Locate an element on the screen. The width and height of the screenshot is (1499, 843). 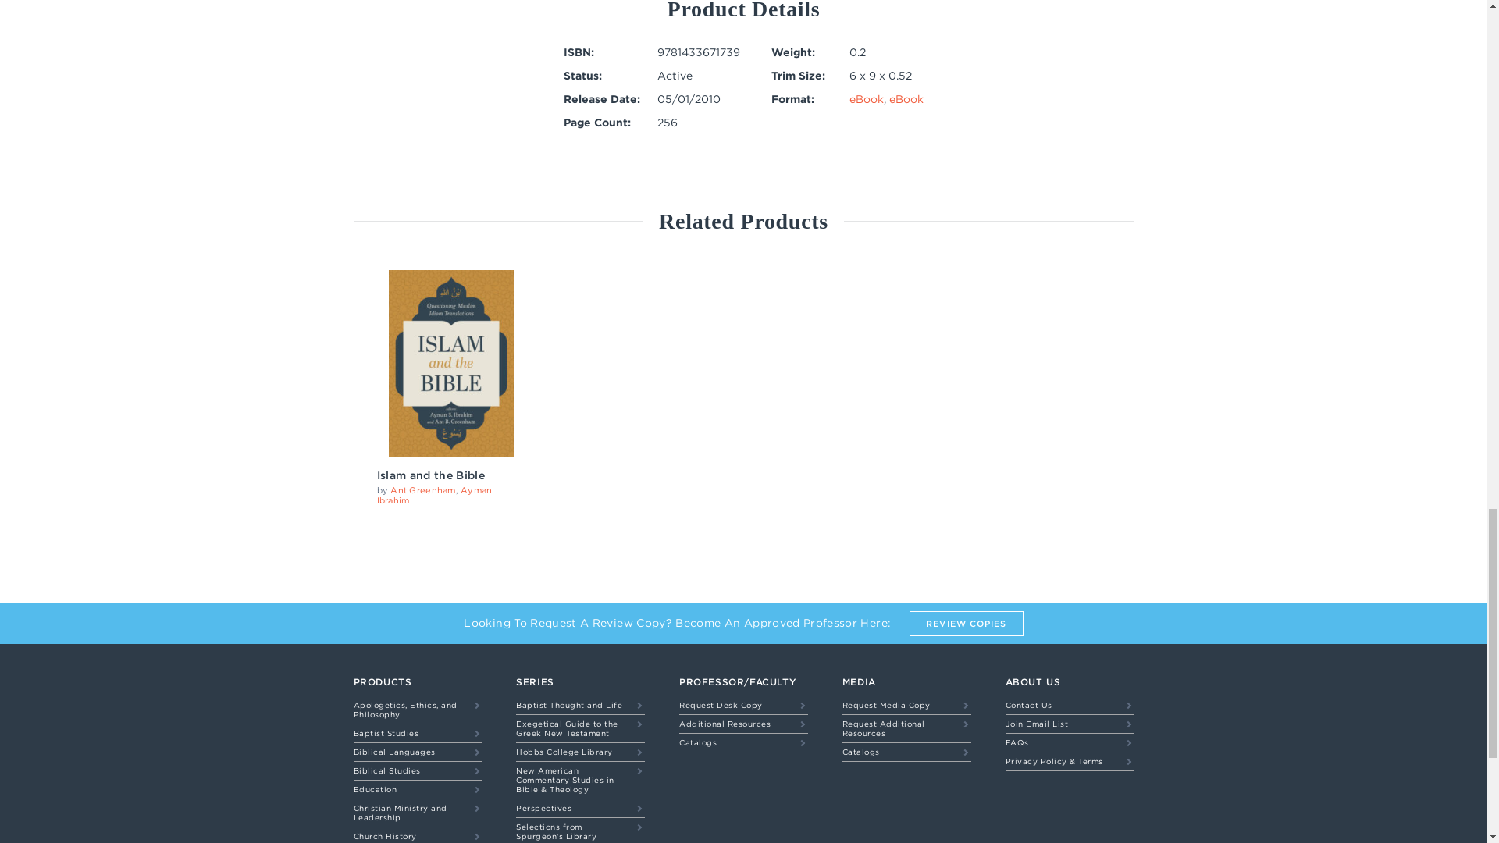
eBook is located at coordinates (906, 98).